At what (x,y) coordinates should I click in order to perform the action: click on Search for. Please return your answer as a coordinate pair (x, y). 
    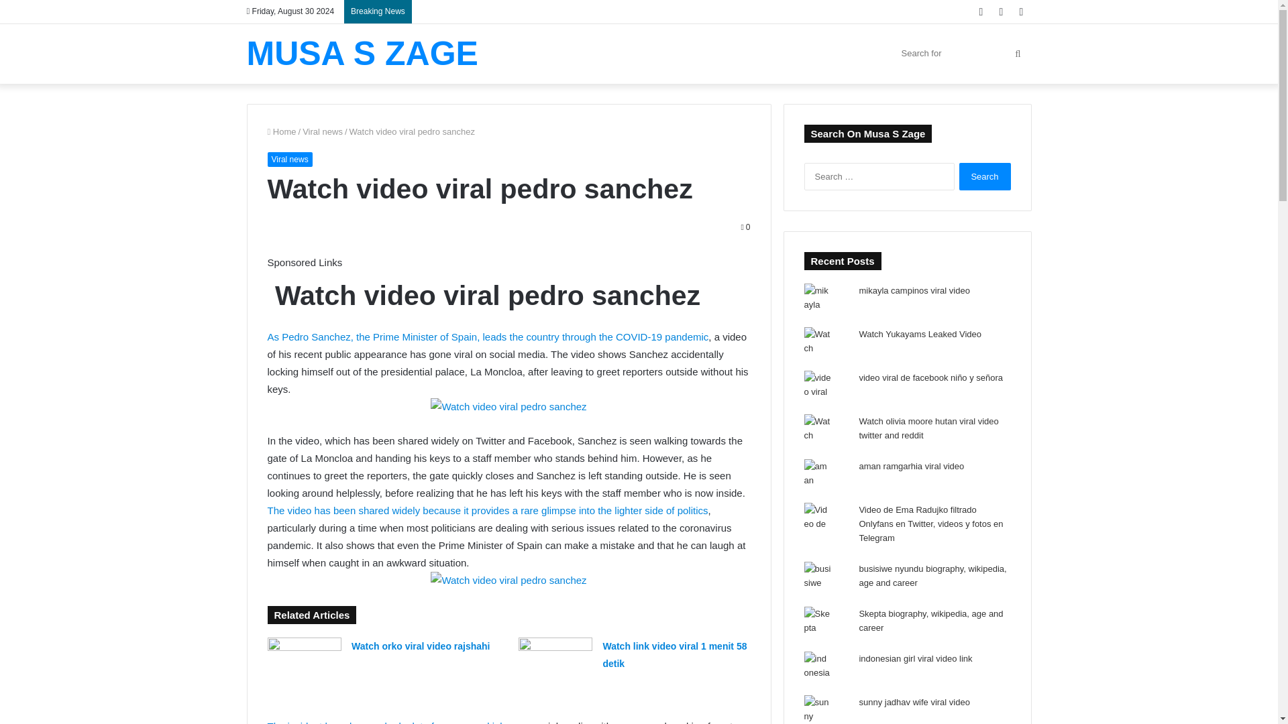
    Looking at the image, I should click on (962, 53).